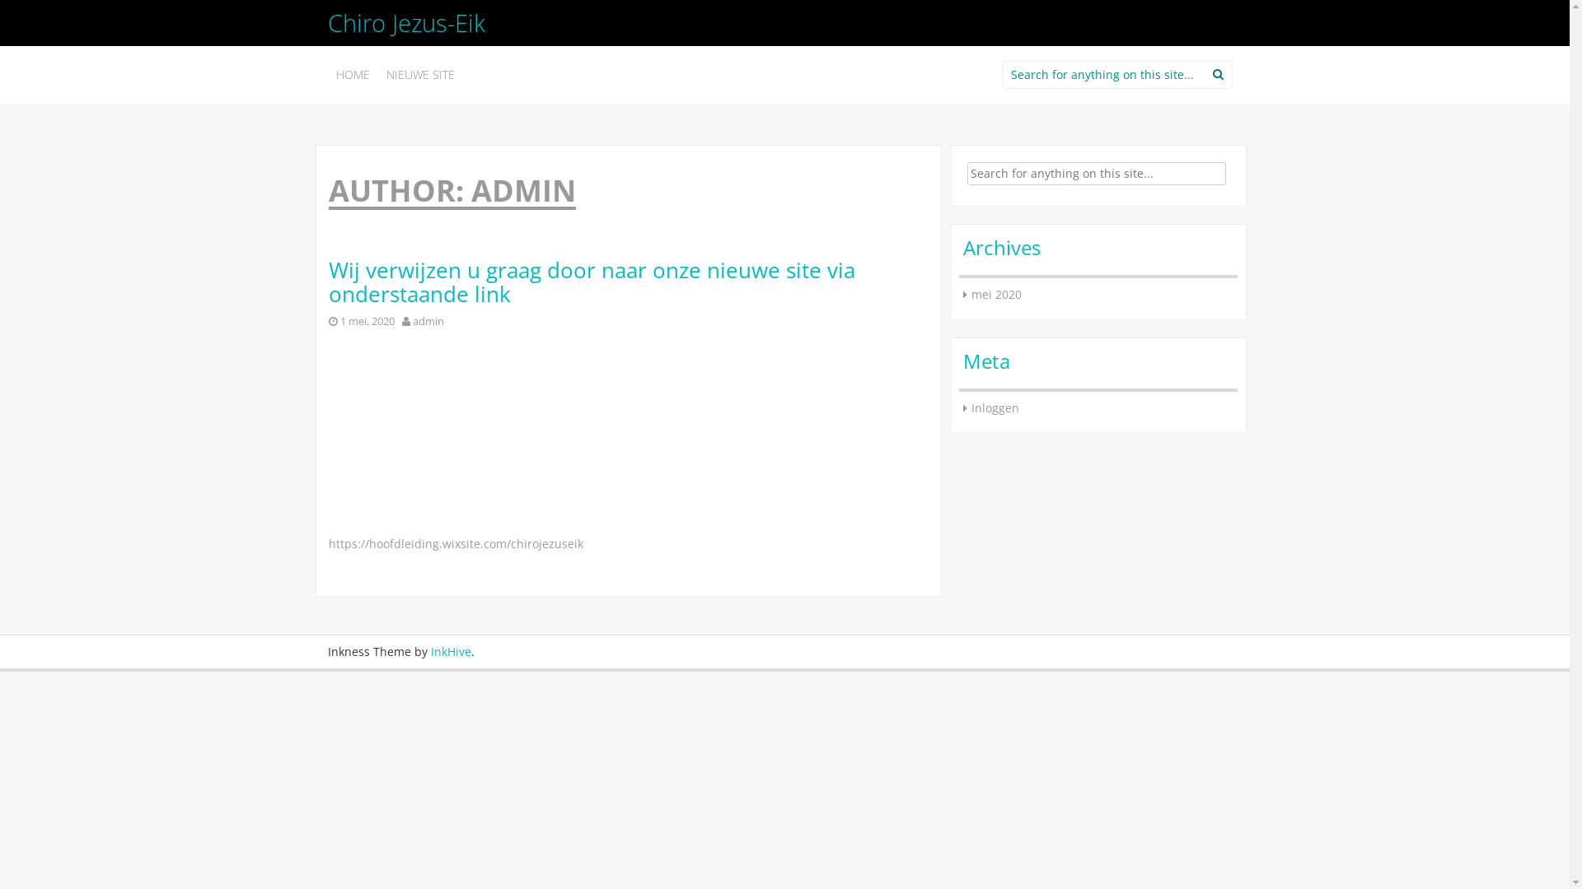 The height and width of the screenshot is (889, 1582). What do you see at coordinates (367, 321) in the screenshot?
I see `1 mei, 2020` at bounding box center [367, 321].